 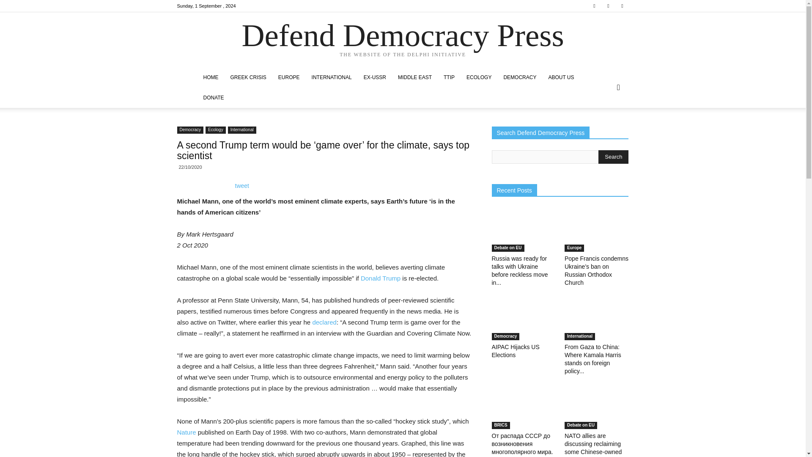 I want to click on Twitter, so click(x=608, y=6).